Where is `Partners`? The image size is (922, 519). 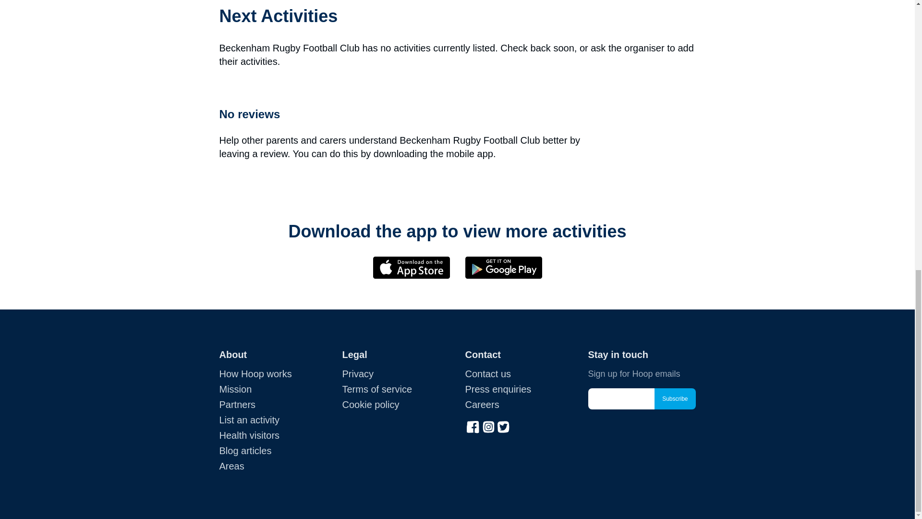
Partners is located at coordinates (237, 405).